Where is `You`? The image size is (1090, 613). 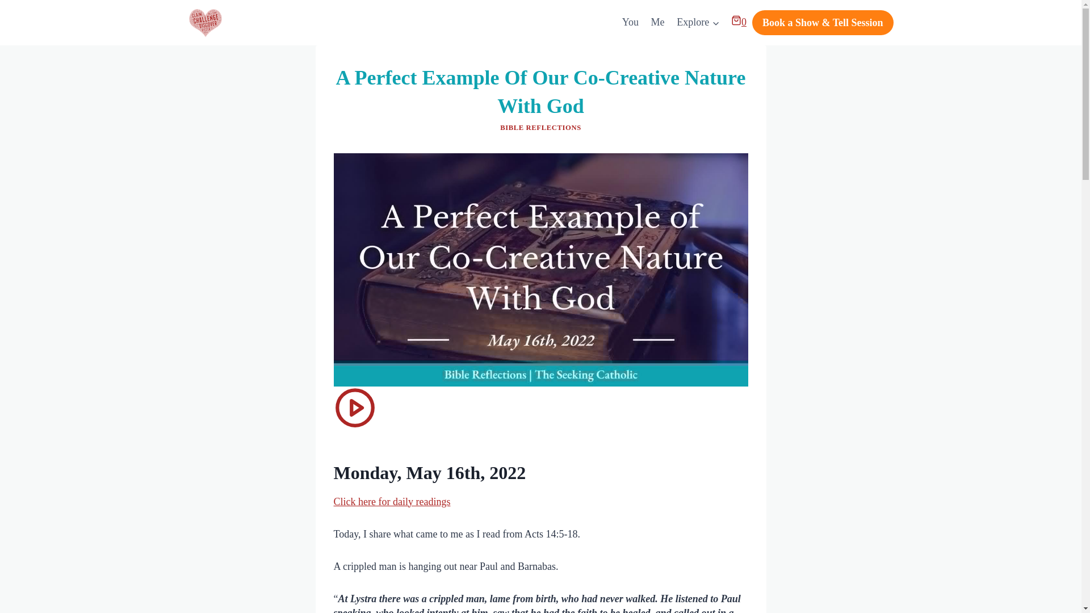 You is located at coordinates (630, 23).